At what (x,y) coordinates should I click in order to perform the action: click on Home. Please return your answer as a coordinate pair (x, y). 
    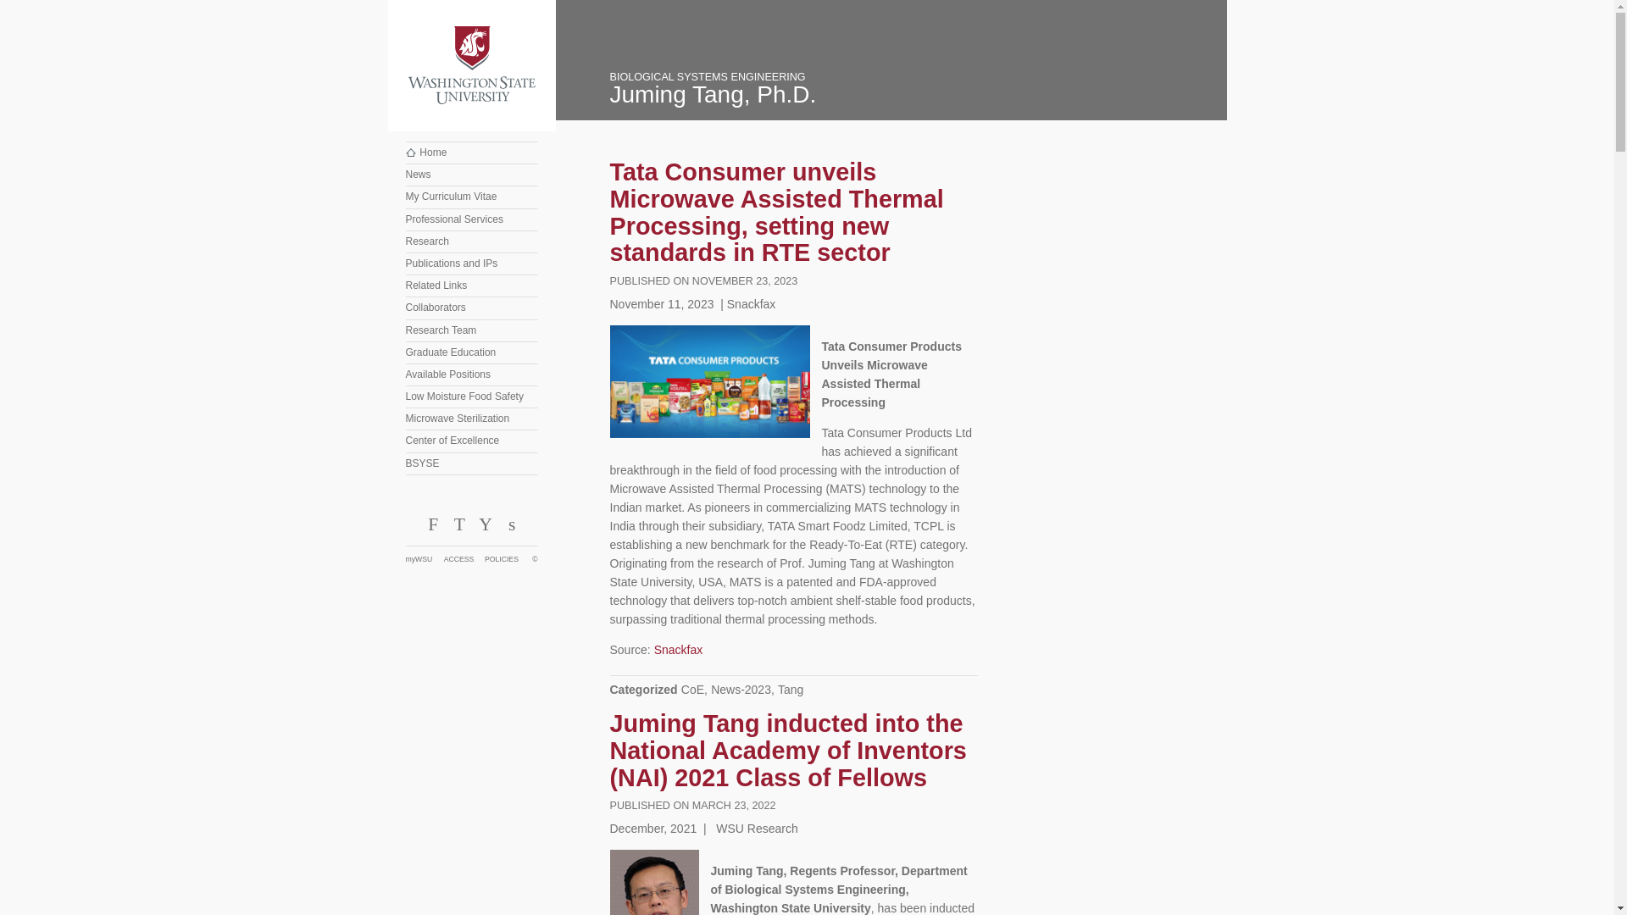
    Looking at the image, I should click on (471, 152).